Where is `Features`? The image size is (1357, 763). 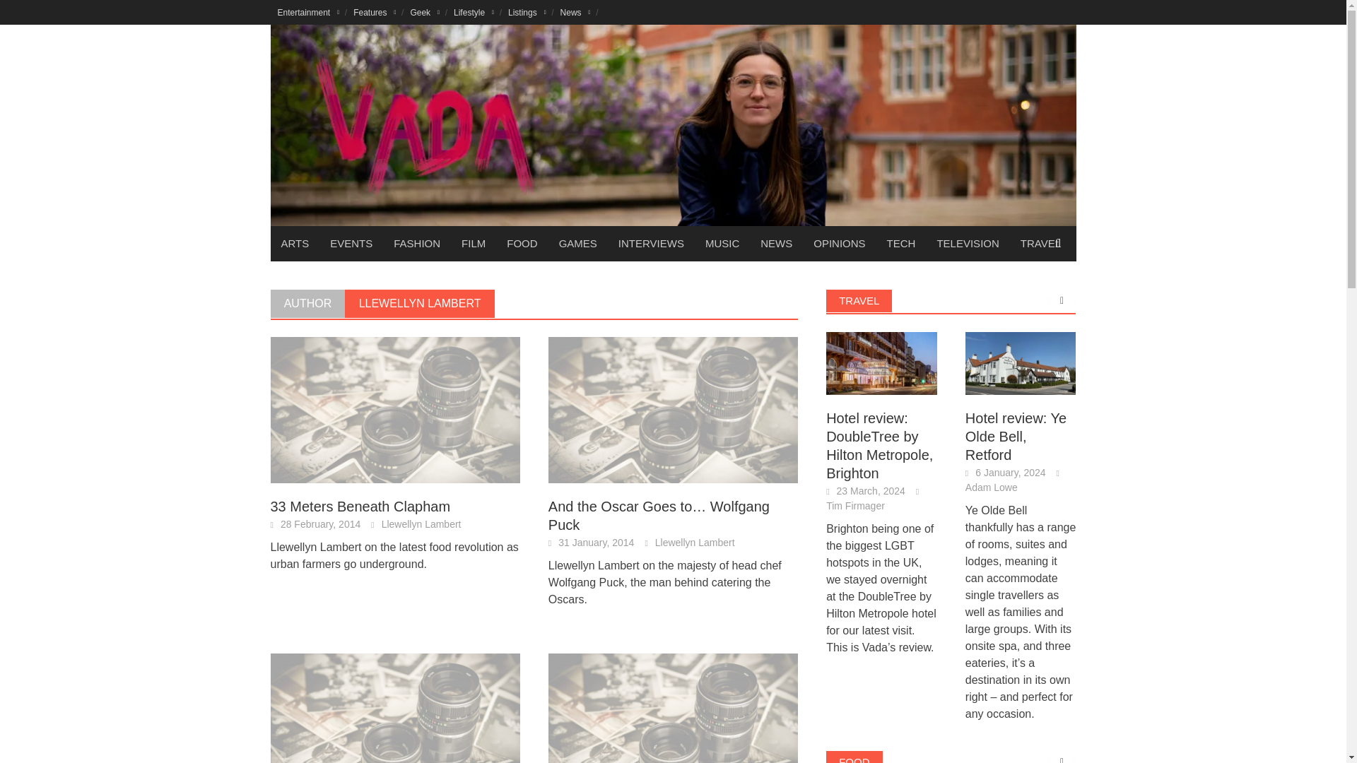
Features is located at coordinates (375, 12).